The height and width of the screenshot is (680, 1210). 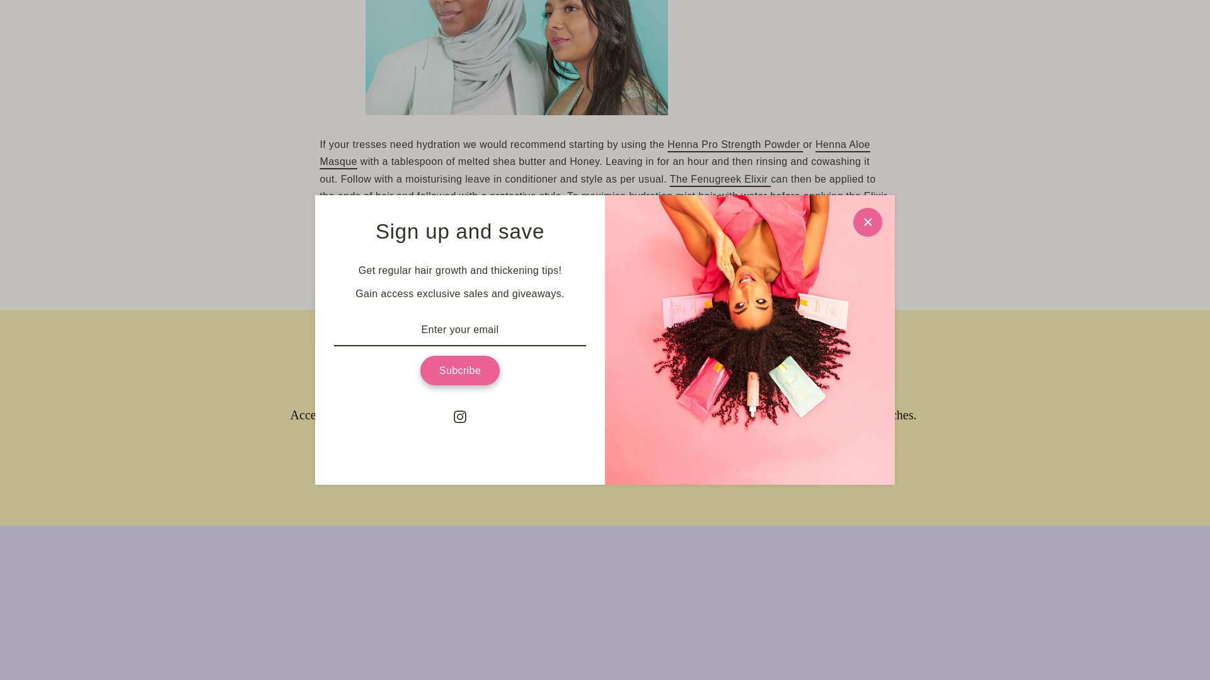 I want to click on Union Pay, so click(x=706, y=605).